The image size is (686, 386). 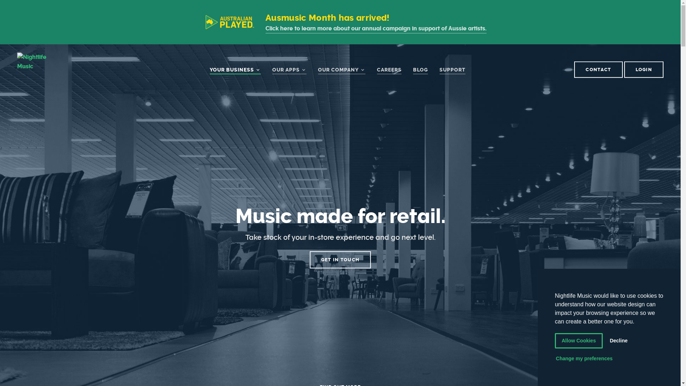 I want to click on CONTACT, so click(x=598, y=70).